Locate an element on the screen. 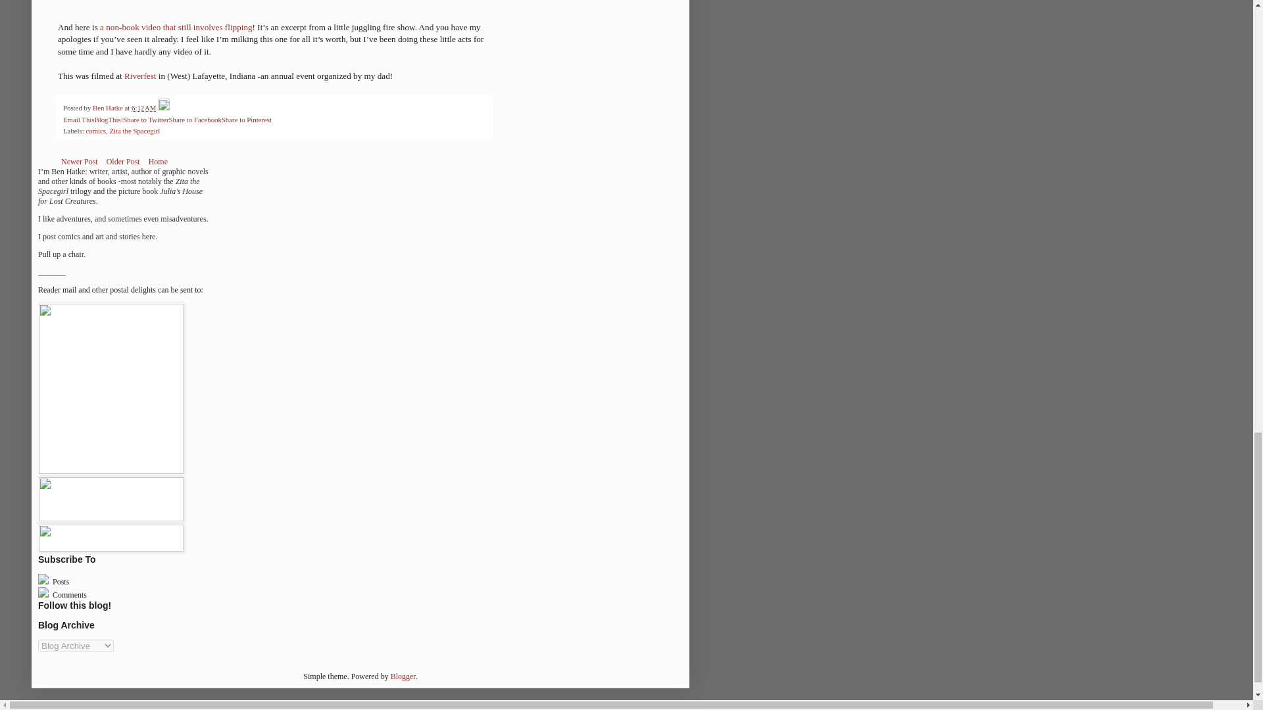 Image resolution: width=1263 pixels, height=710 pixels. Newer Post is located at coordinates (79, 162).